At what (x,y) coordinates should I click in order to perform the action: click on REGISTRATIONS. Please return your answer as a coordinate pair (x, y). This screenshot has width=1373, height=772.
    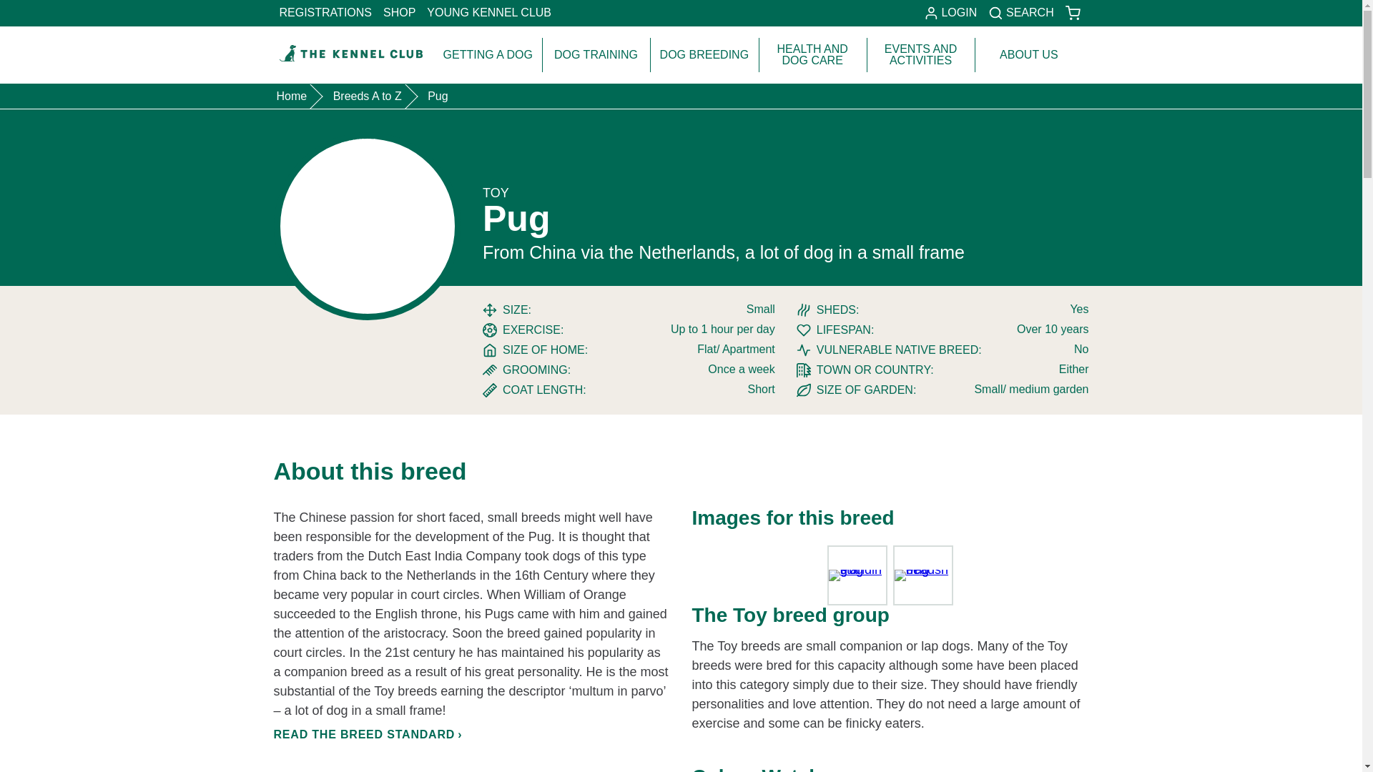
    Looking at the image, I should click on (325, 13).